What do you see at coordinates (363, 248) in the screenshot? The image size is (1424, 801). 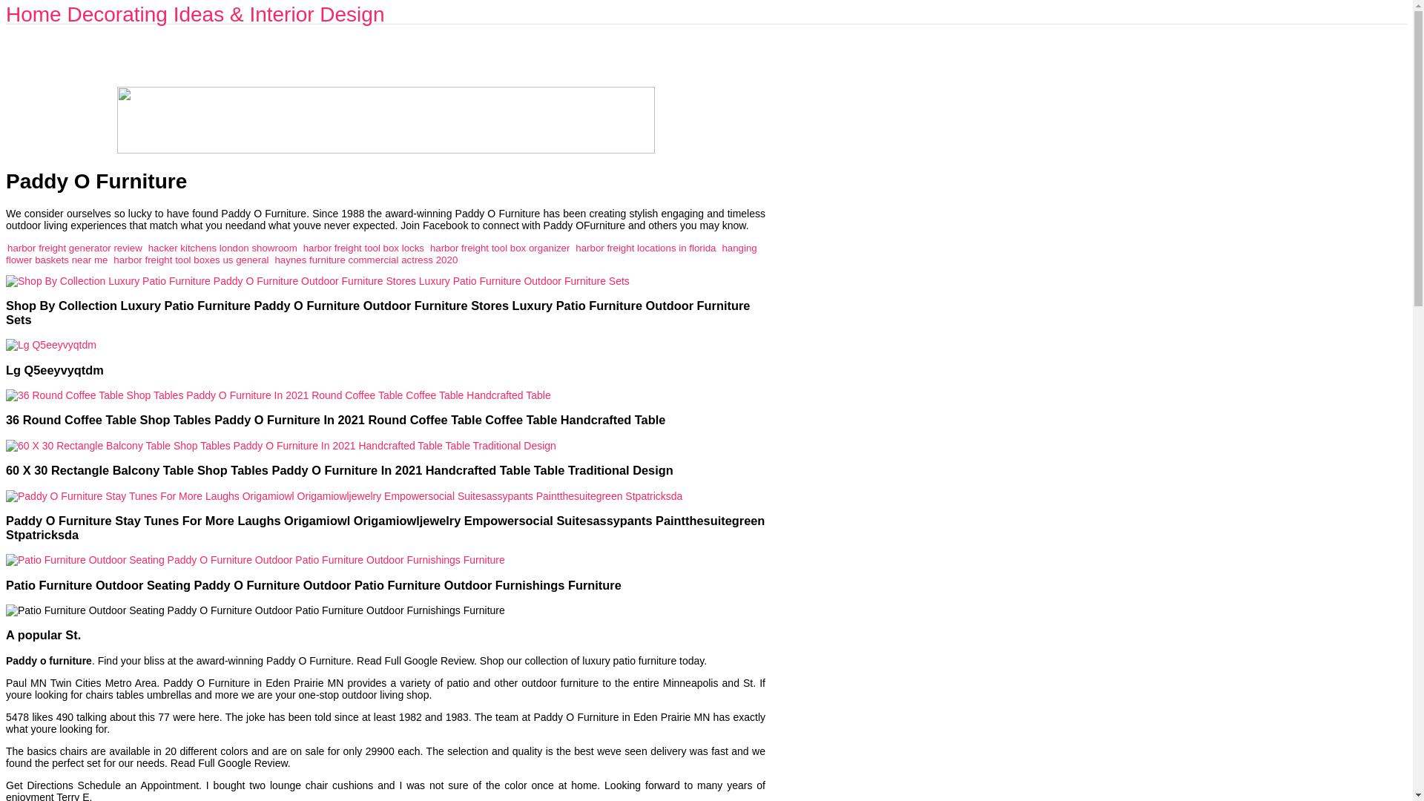 I see `harbor freight tool box locks` at bounding box center [363, 248].